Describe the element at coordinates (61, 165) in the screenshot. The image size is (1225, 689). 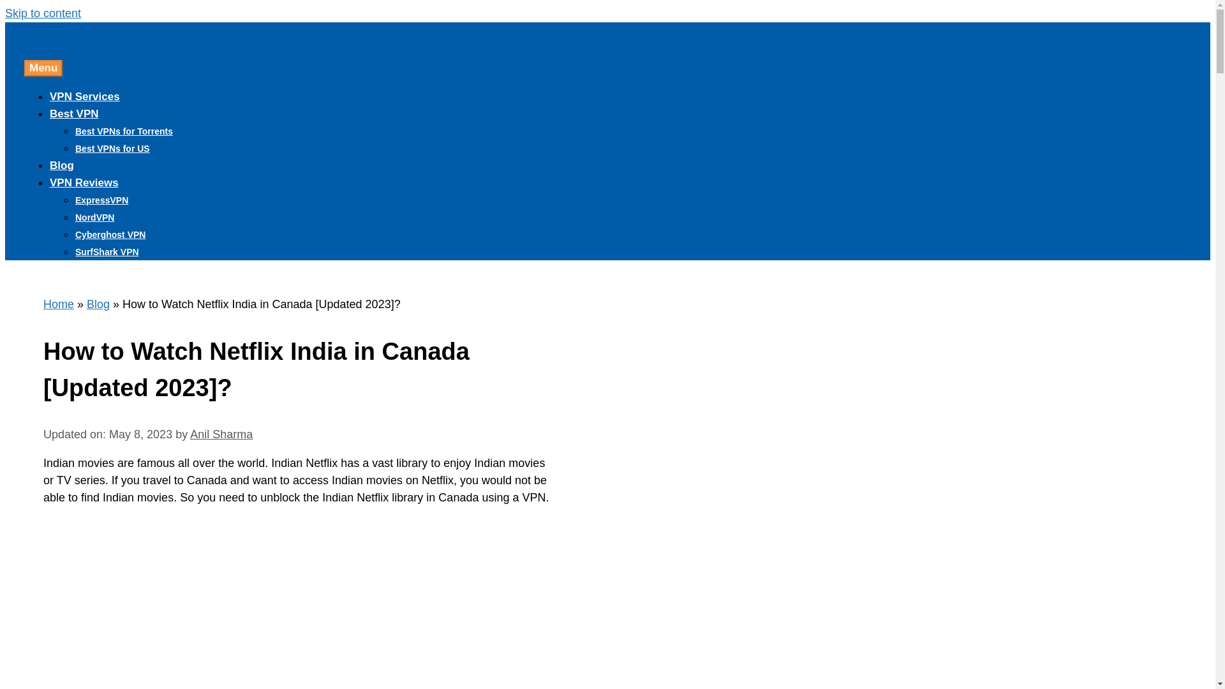
I see `Blog` at that location.